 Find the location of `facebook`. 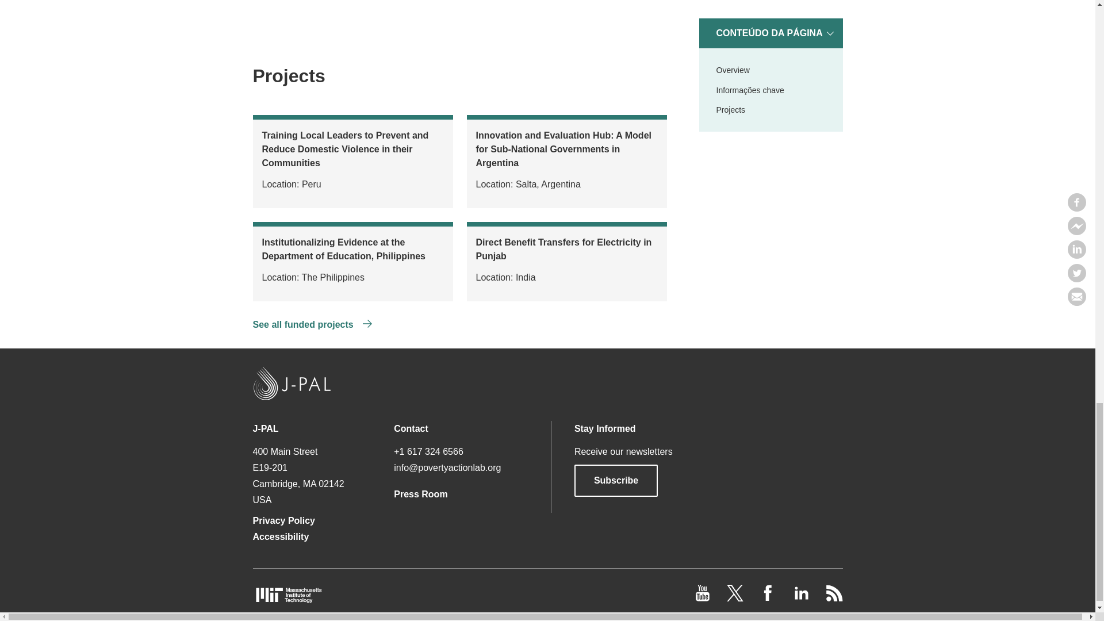

facebook is located at coordinates (769, 598).